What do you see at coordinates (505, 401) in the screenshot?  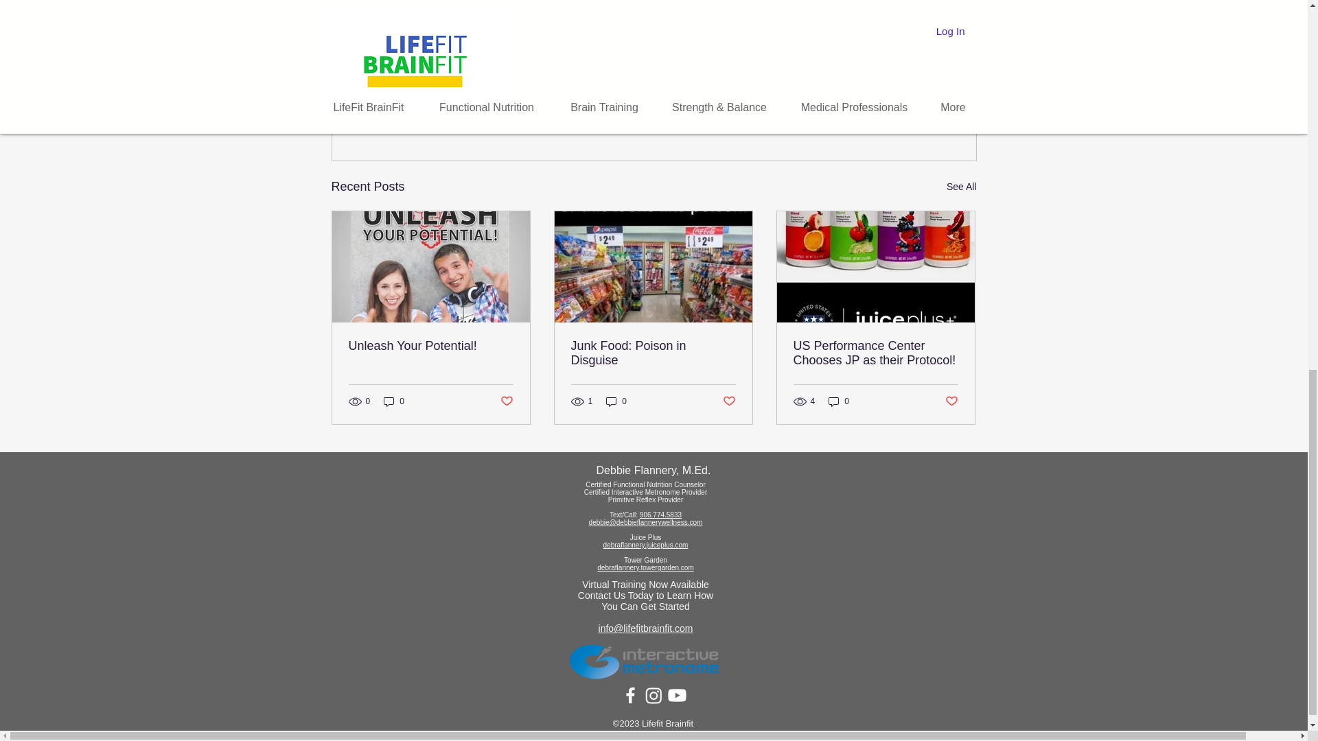 I see `Post not marked as liked` at bounding box center [505, 401].